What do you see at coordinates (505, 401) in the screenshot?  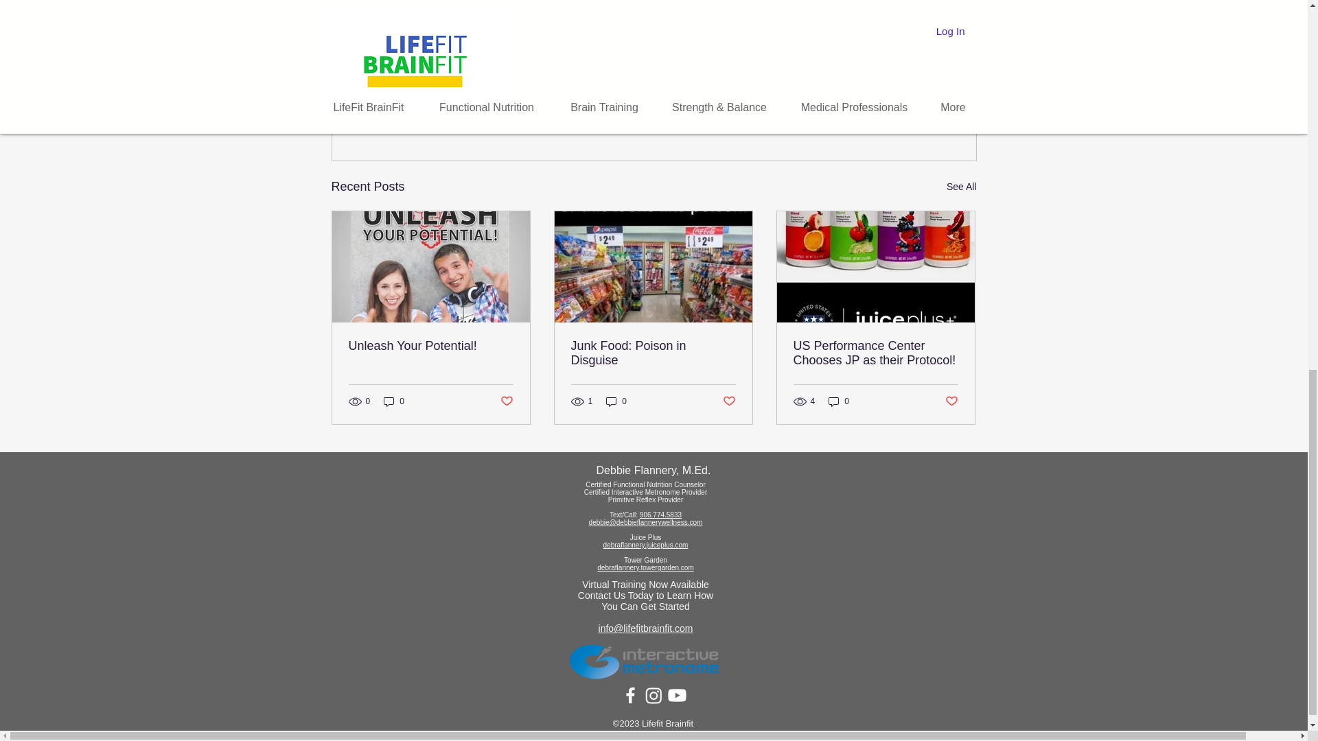 I see `Post not marked as liked` at bounding box center [505, 401].